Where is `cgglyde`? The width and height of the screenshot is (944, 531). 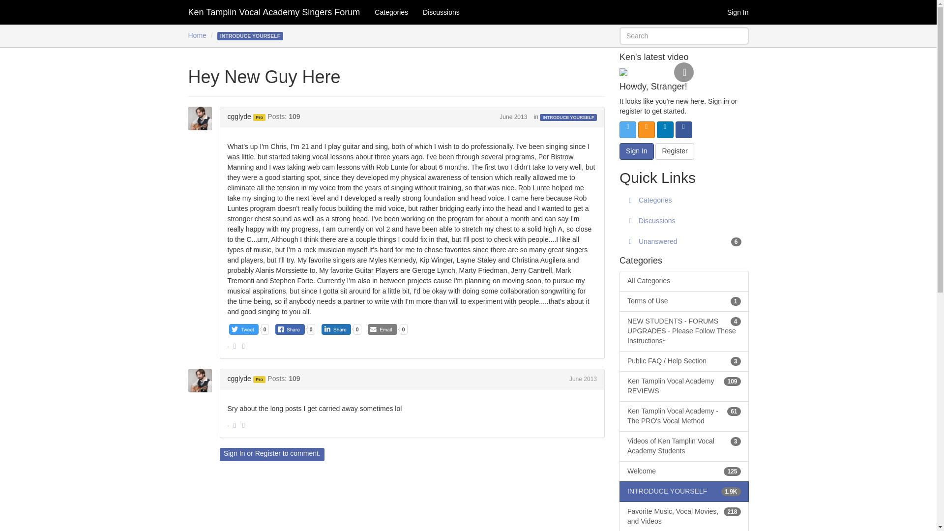 cgglyde is located at coordinates (239, 116).